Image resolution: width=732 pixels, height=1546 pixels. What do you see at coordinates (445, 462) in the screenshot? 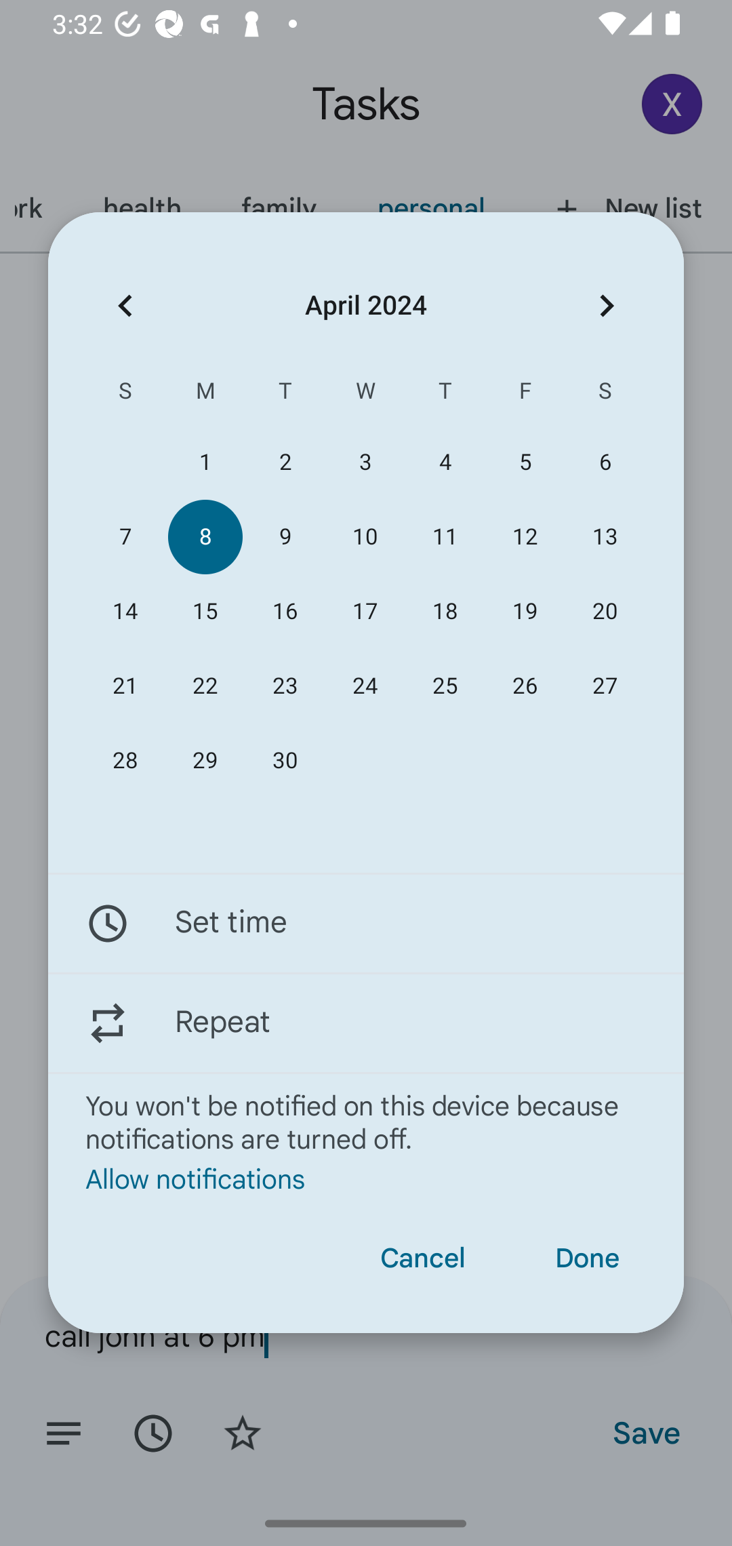
I see `4 04 April 2024` at bounding box center [445, 462].